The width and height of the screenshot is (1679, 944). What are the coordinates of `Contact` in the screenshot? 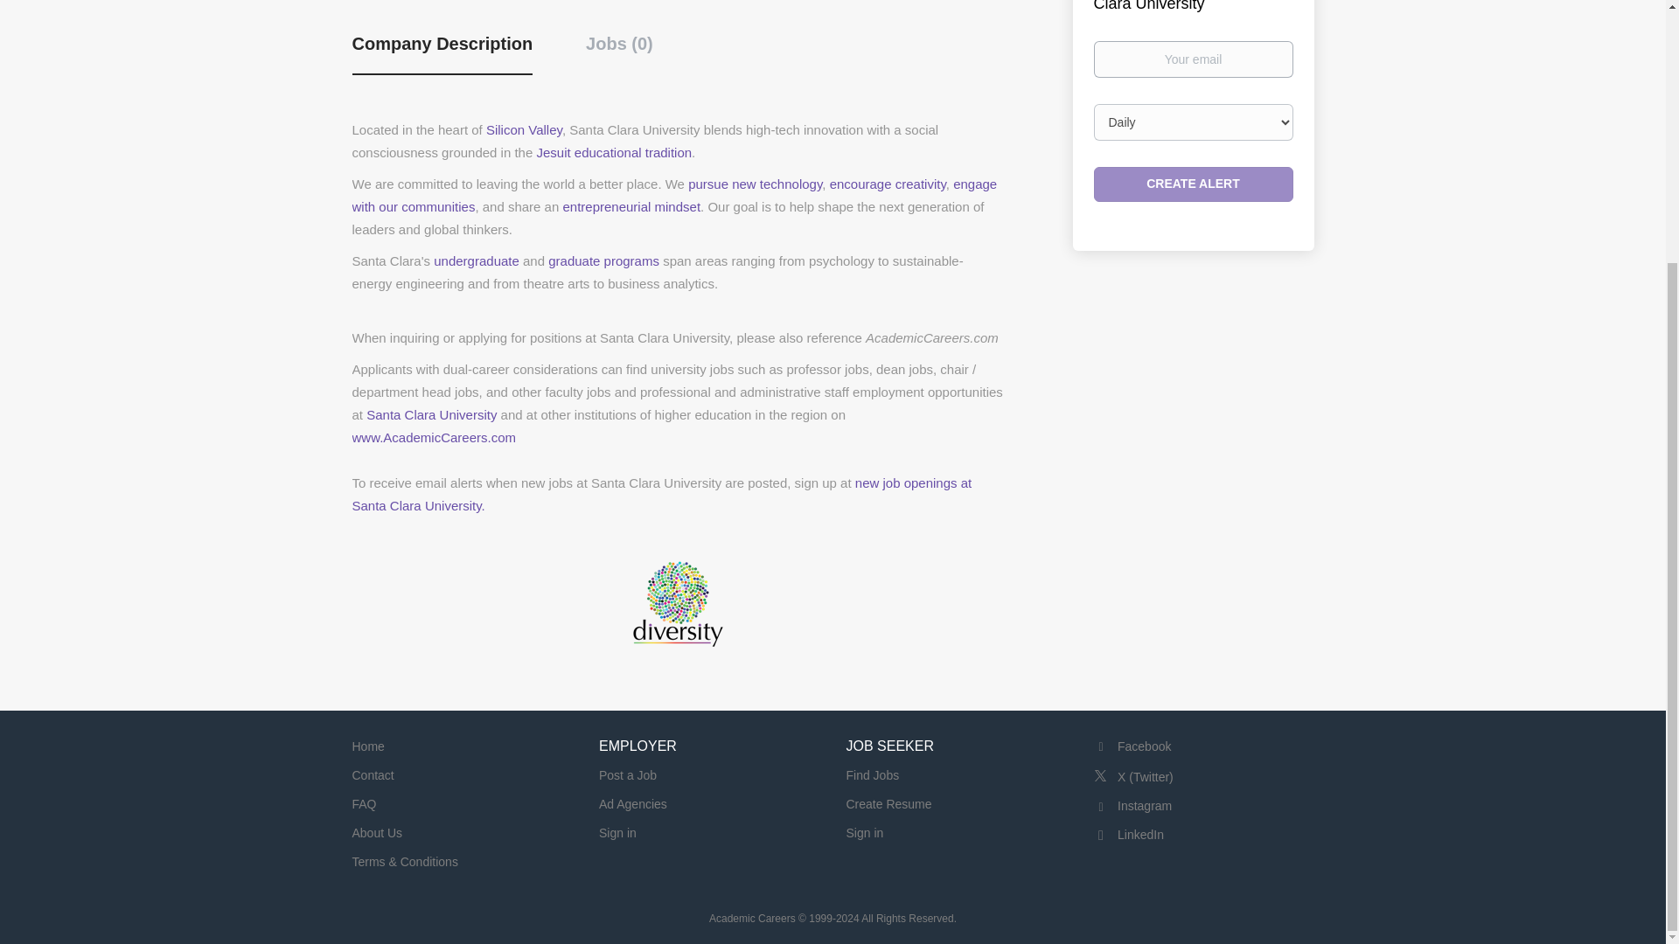 It's located at (372, 775).